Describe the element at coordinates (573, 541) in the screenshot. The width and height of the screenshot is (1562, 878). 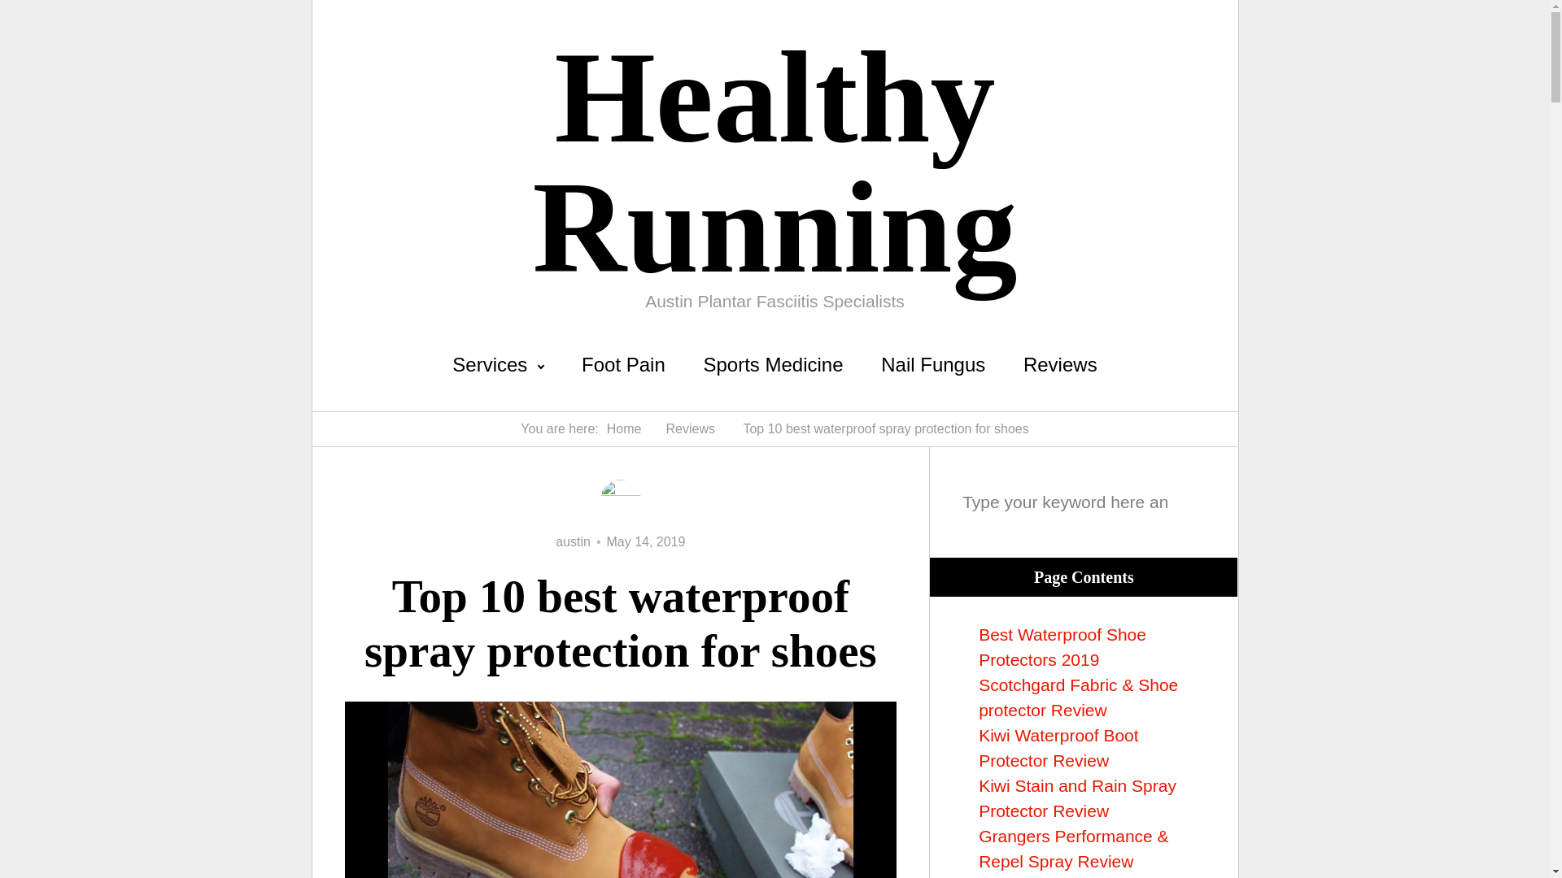
I see `austin` at that location.